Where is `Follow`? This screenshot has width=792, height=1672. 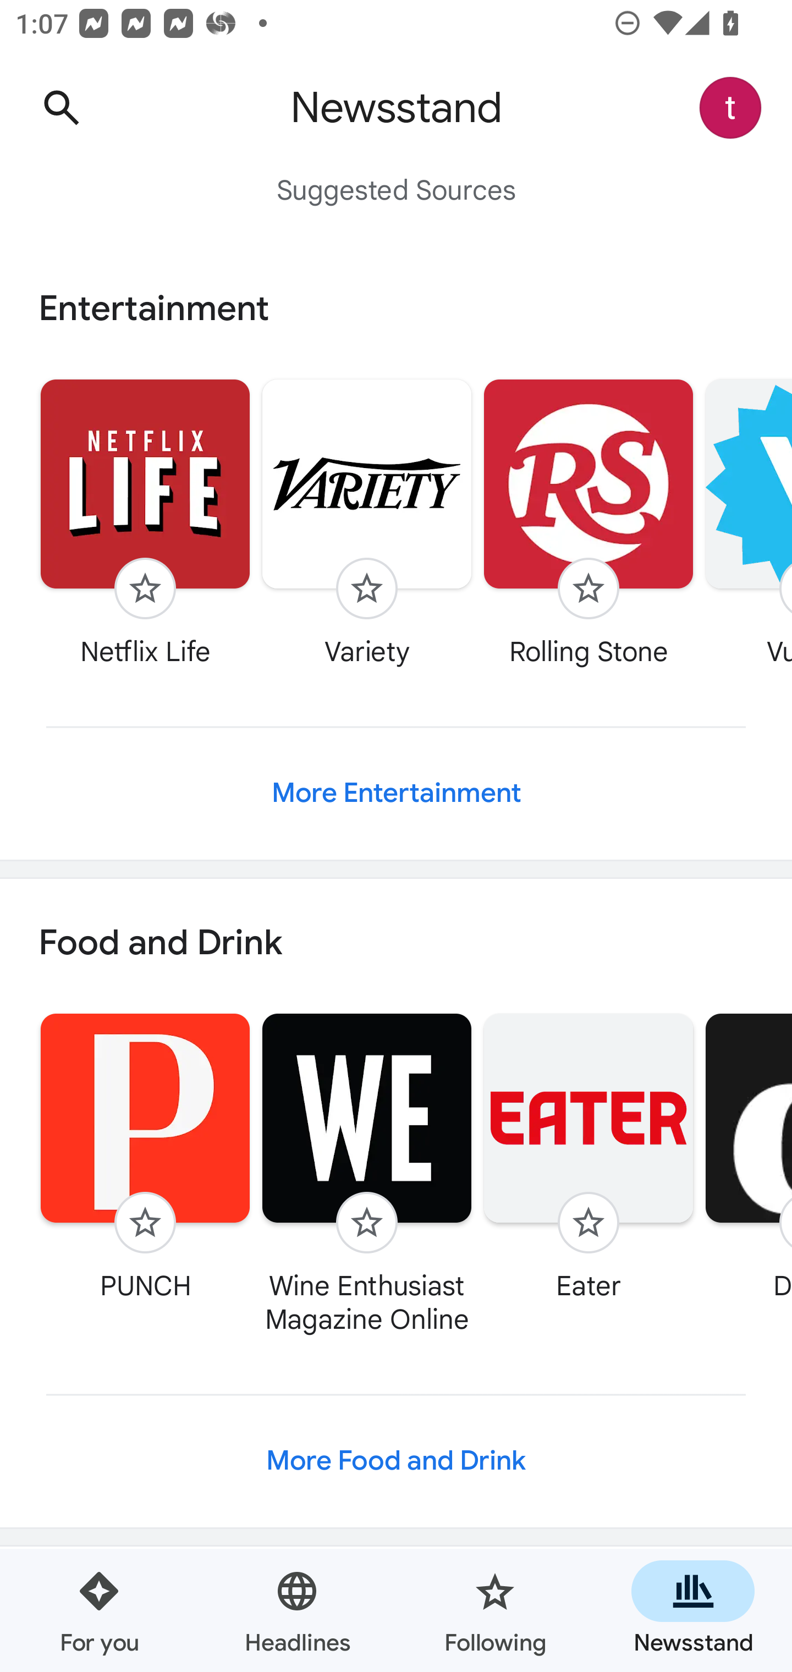 Follow is located at coordinates (366, 1223).